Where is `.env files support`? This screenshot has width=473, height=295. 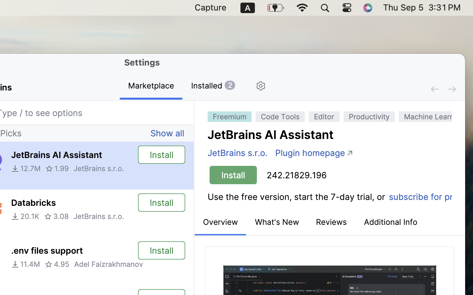 .env files support is located at coordinates (47, 251).